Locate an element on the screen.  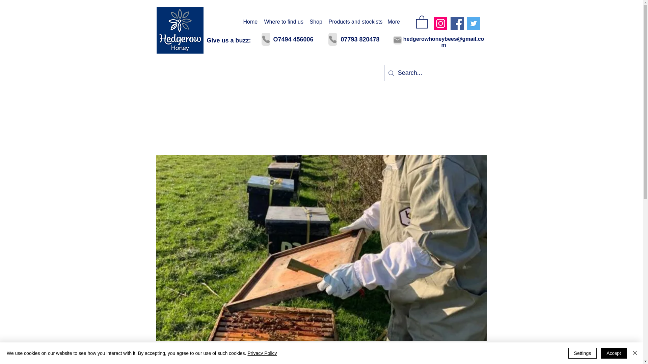
Settings is located at coordinates (583, 353).